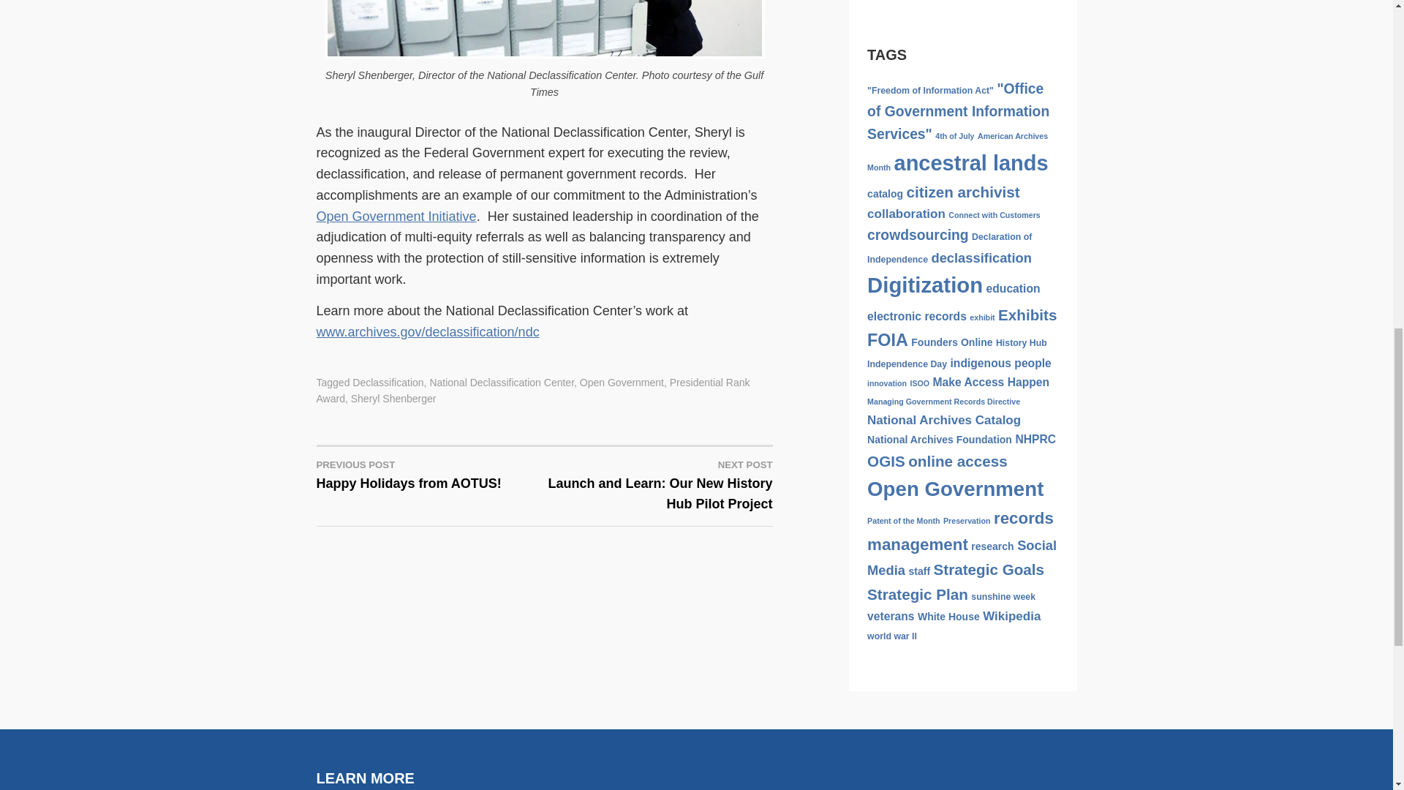 Image resolution: width=1404 pixels, height=790 pixels. Describe the element at coordinates (957, 152) in the screenshot. I see `American Archives Month` at that location.